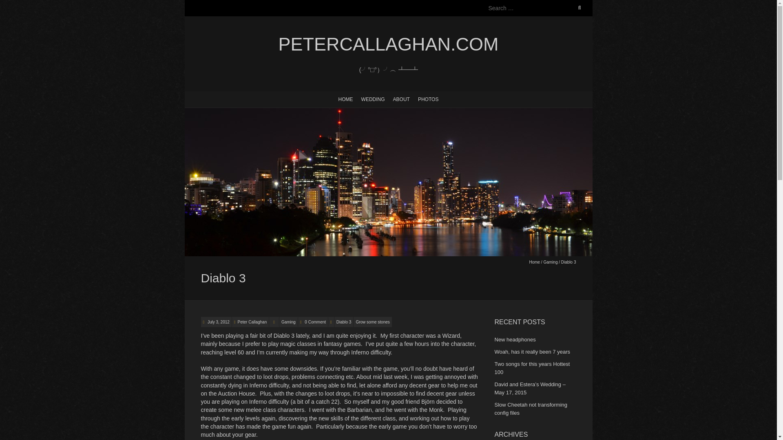 The height and width of the screenshot is (440, 783). I want to click on New headphones, so click(515, 340).